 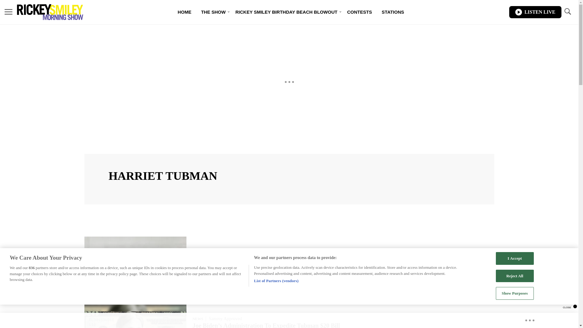 What do you see at coordinates (567, 12) in the screenshot?
I see `TOGGLE SEARCH` at bounding box center [567, 12].